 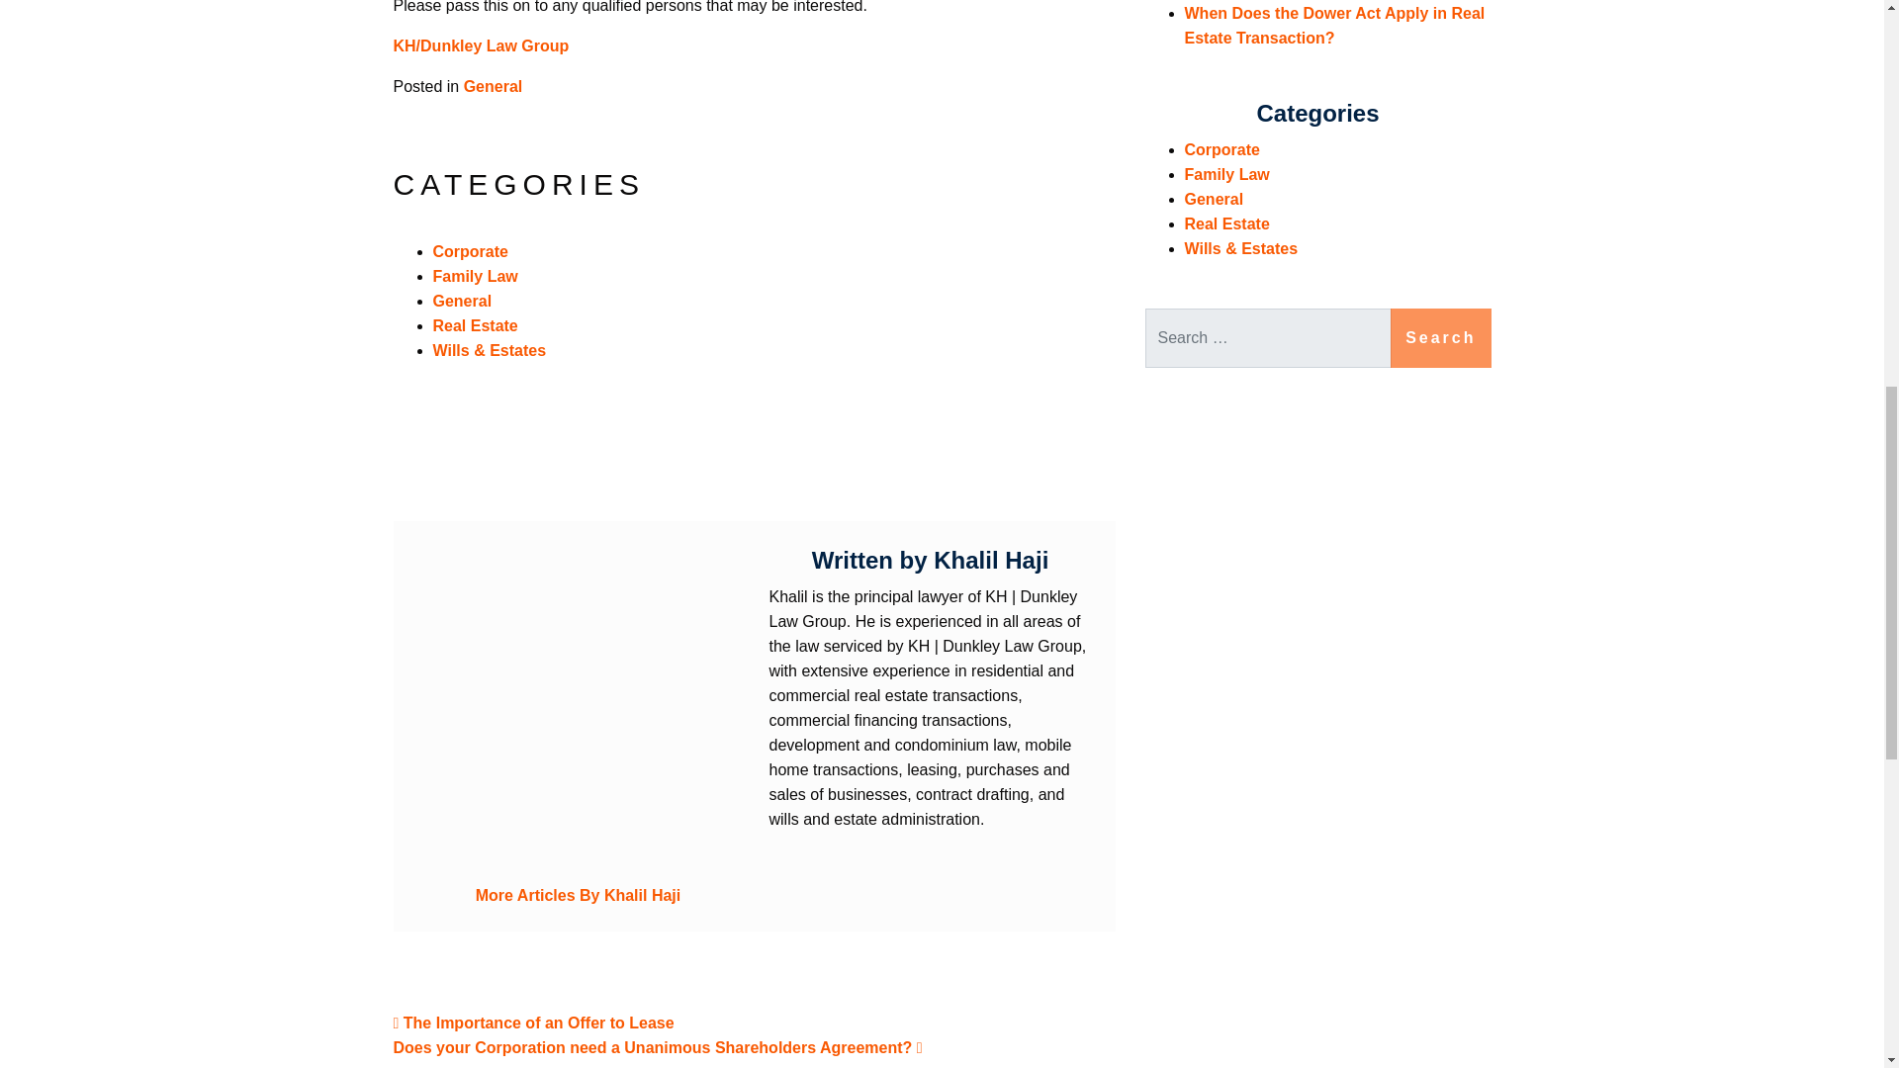 I want to click on  The Importance of an Offer to Lease, so click(x=533, y=1023).